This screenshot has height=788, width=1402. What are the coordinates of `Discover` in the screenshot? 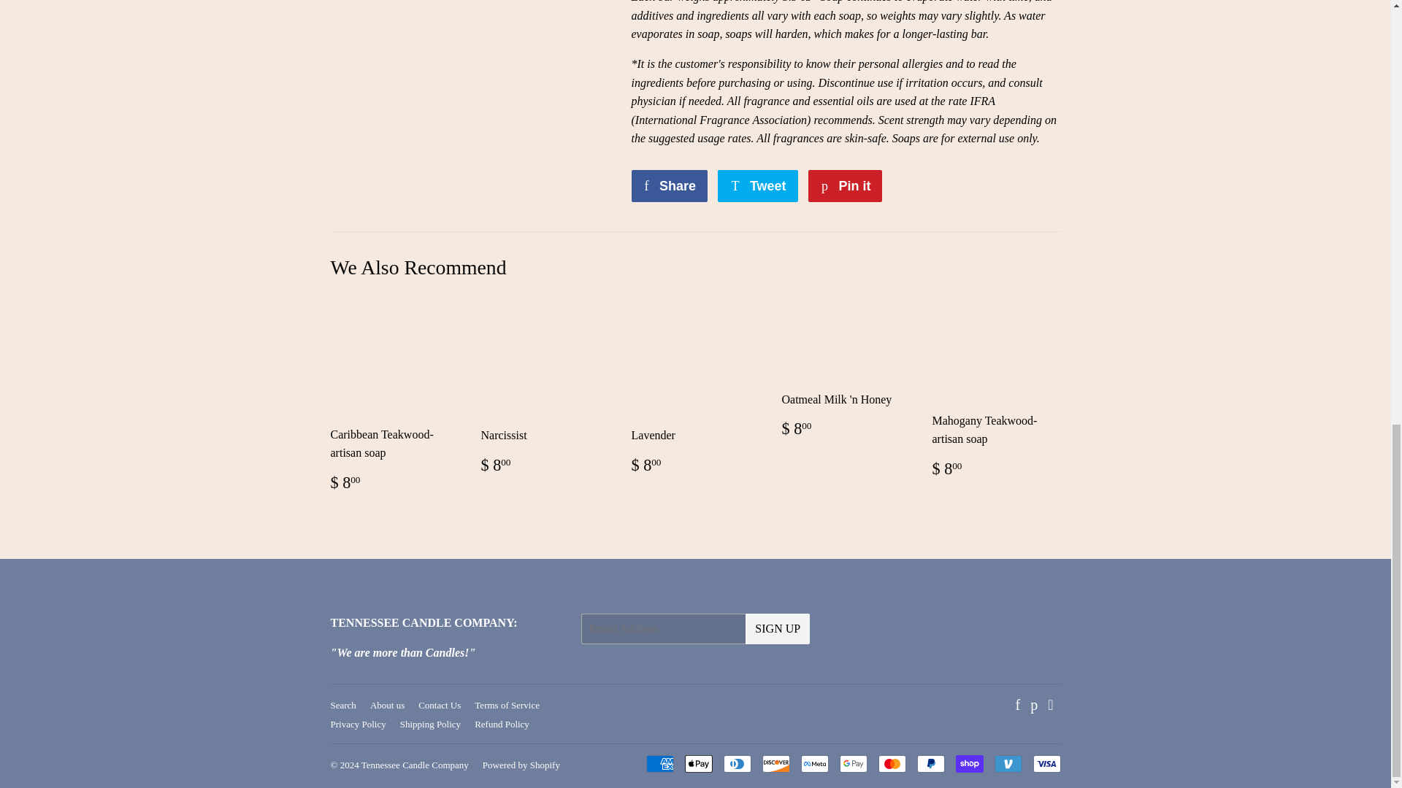 It's located at (776, 763).